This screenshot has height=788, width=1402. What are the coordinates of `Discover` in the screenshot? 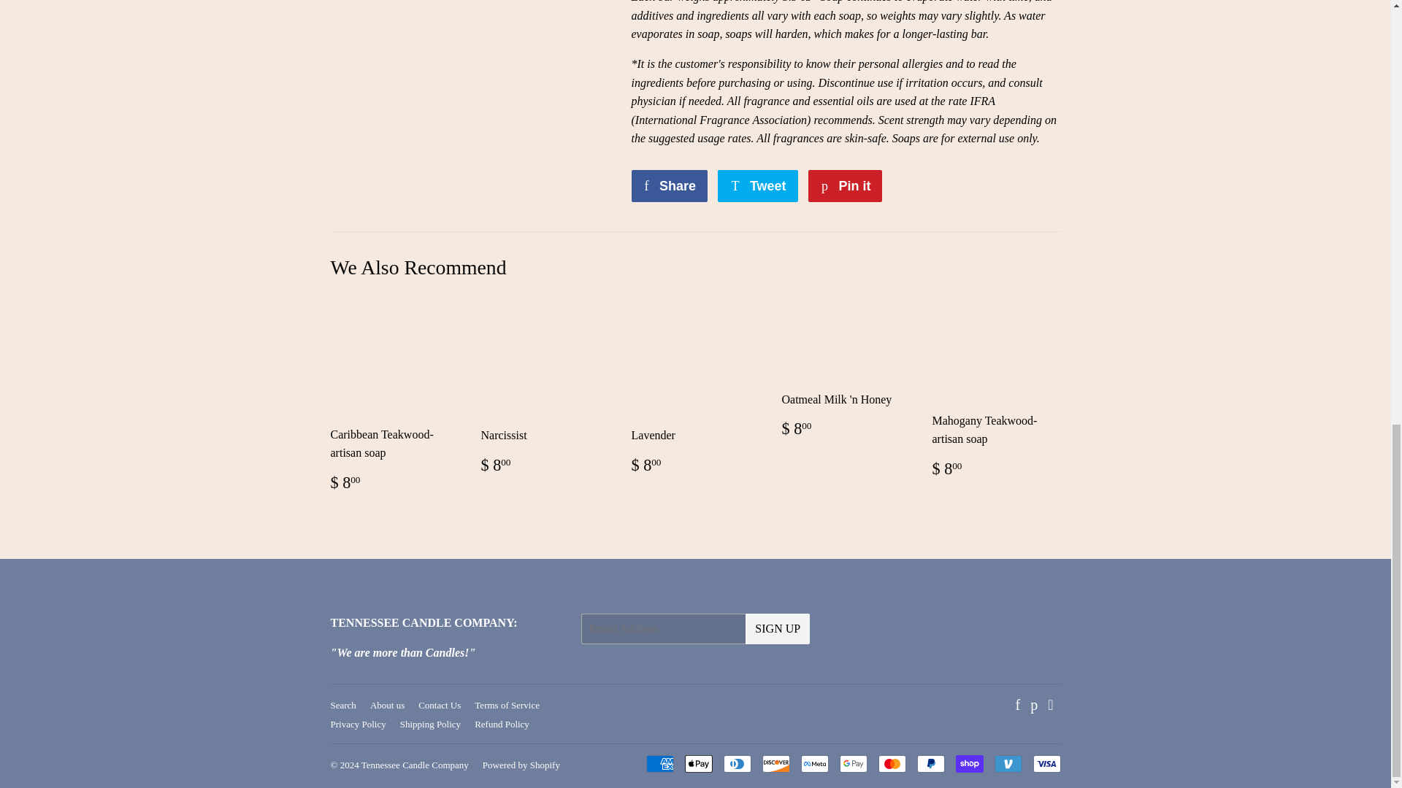 It's located at (776, 763).